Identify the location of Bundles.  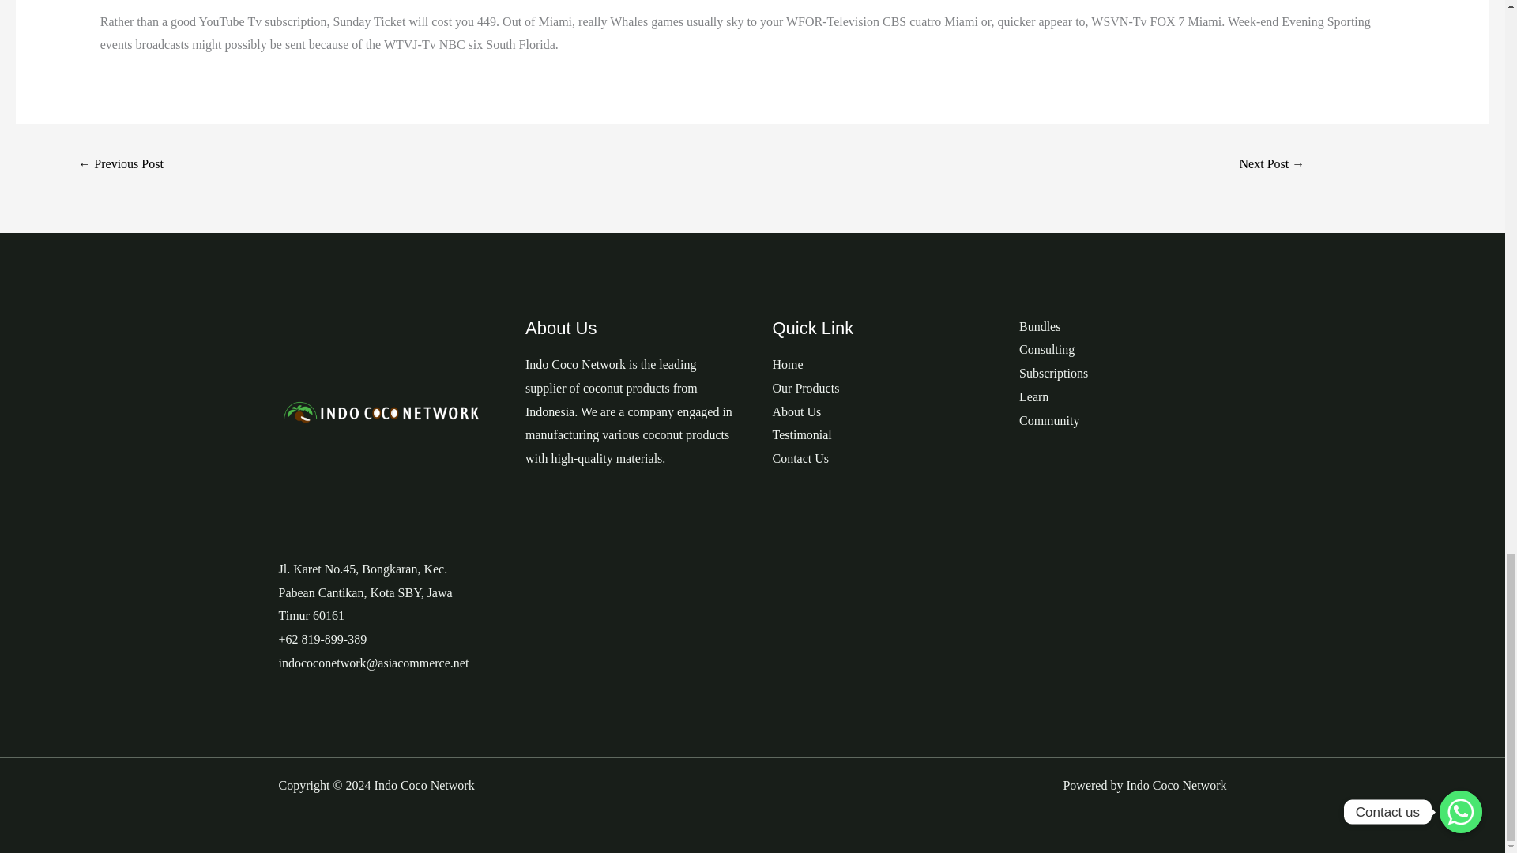
(1040, 327).